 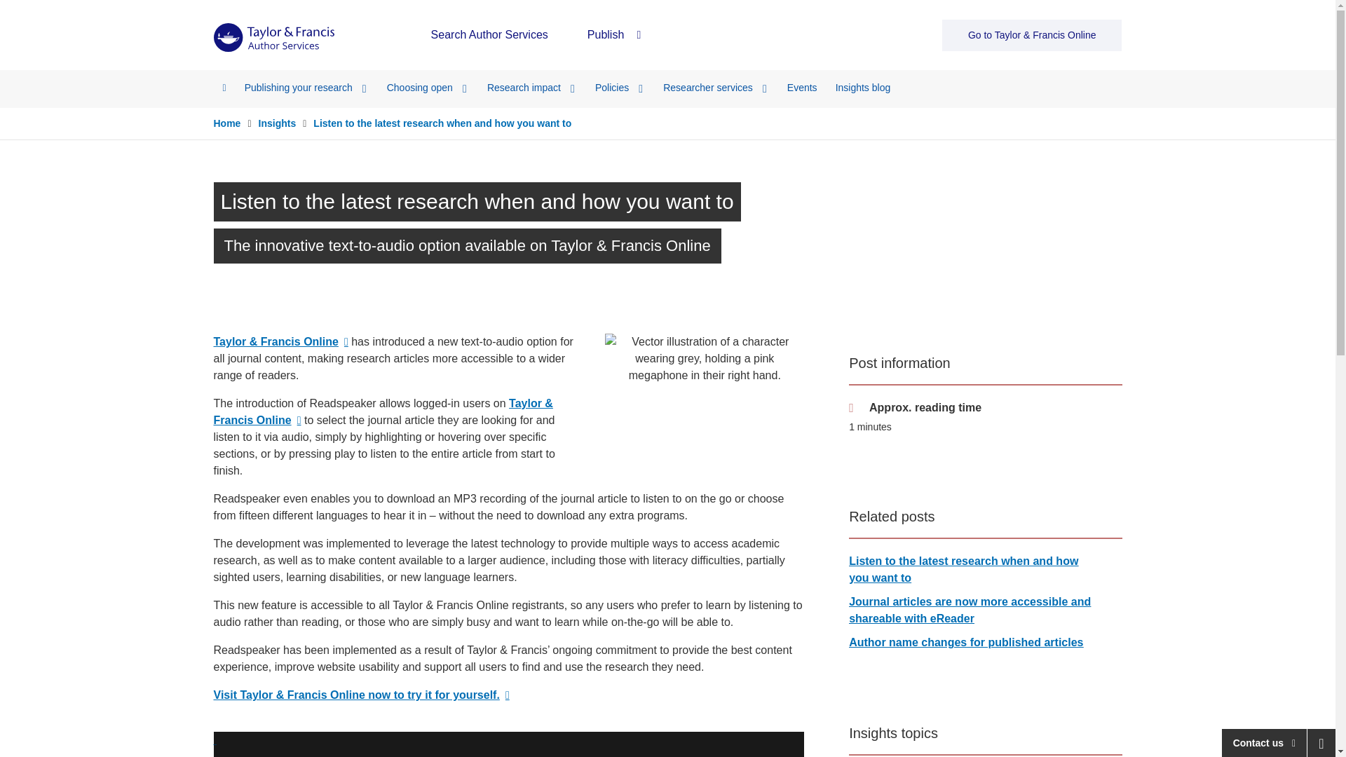 I want to click on Menu item - Insights blog, so click(x=863, y=87).